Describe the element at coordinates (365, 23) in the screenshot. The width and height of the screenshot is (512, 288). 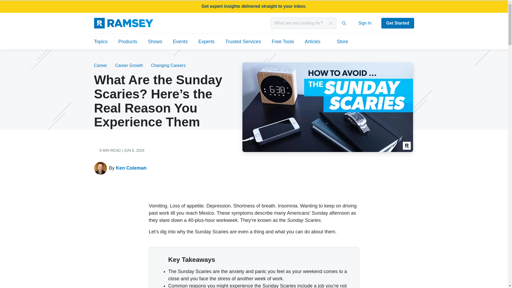
I see `Sign In` at that location.